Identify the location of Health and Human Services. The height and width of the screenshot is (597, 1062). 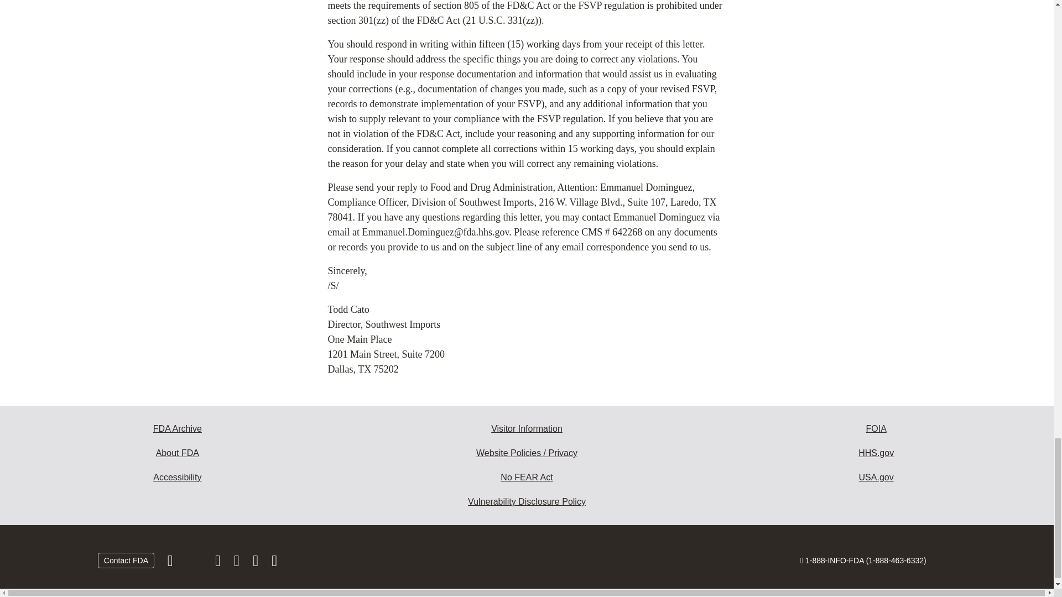
(876, 453).